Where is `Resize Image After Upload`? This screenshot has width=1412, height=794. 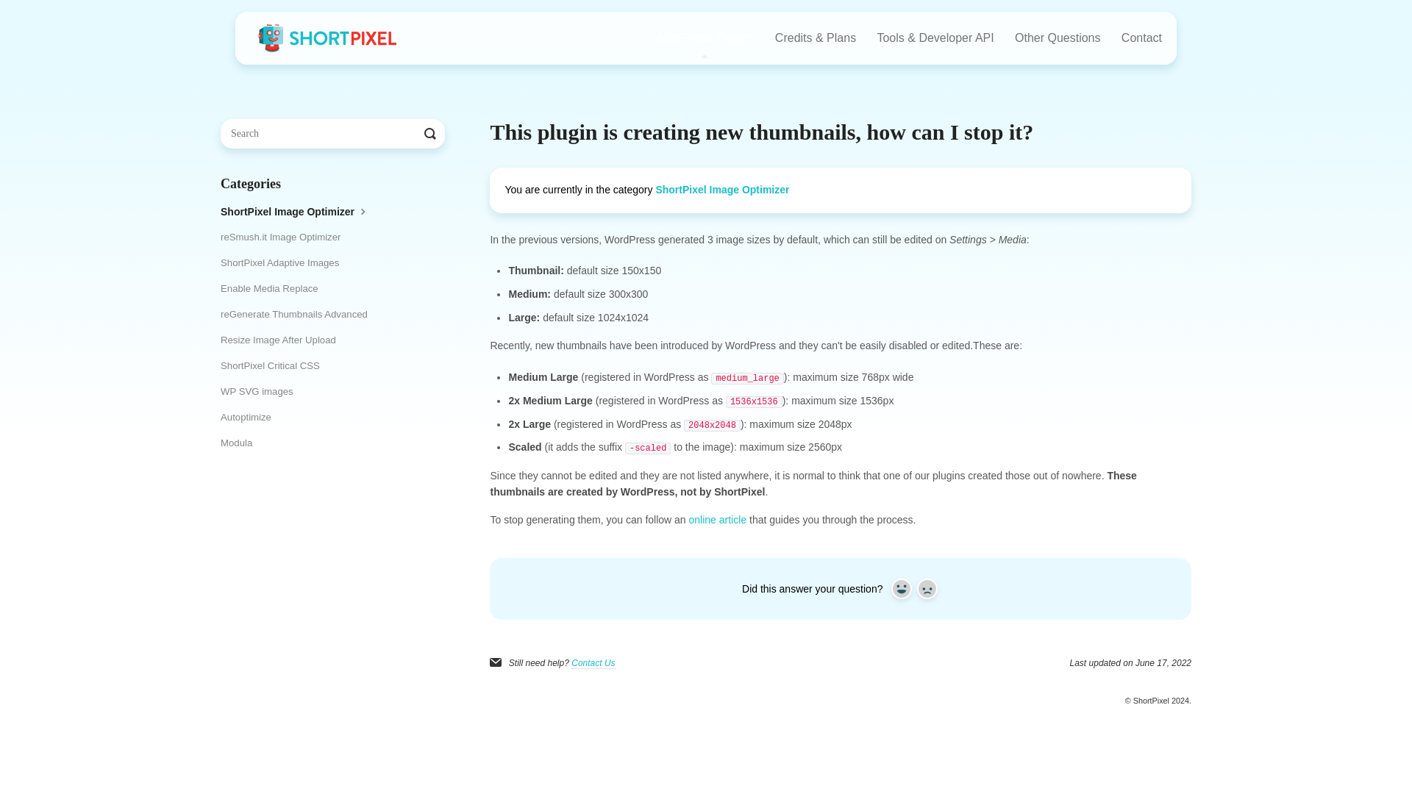
Resize Image After Upload is located at coordinates (284, 340).